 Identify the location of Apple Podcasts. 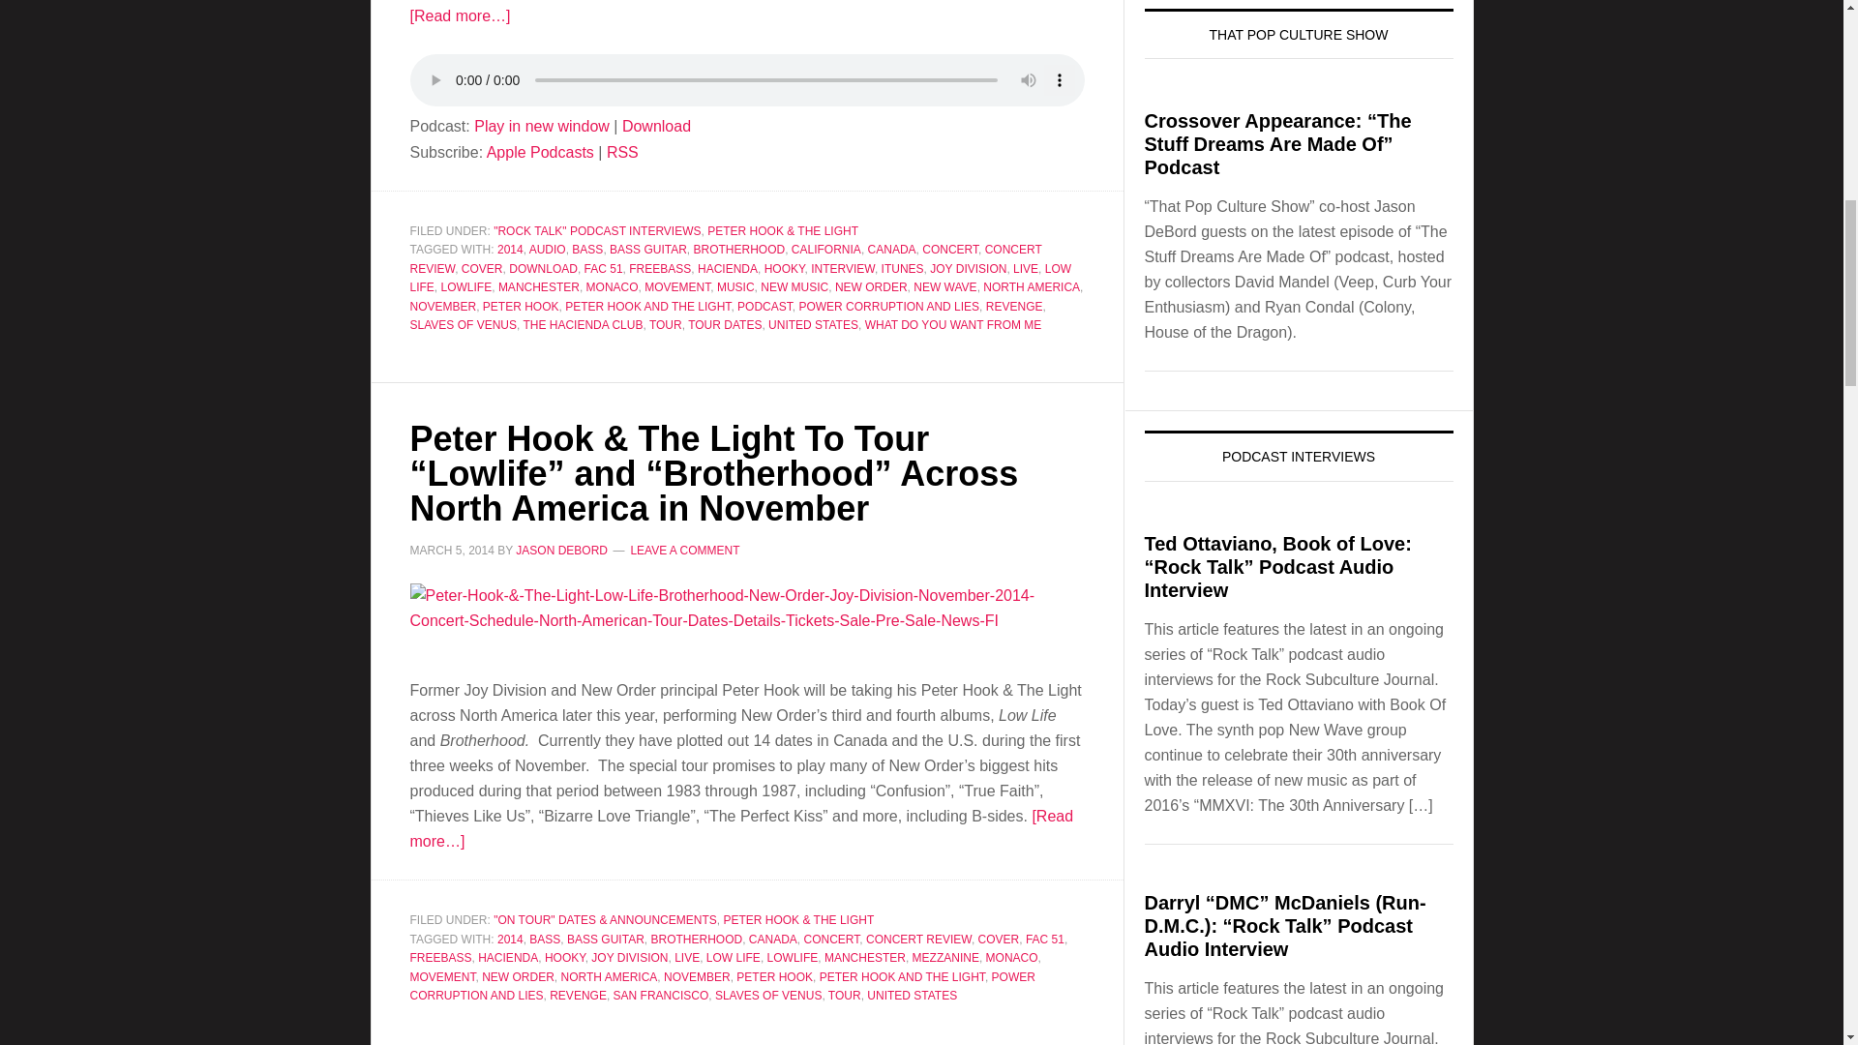
(540, 151).